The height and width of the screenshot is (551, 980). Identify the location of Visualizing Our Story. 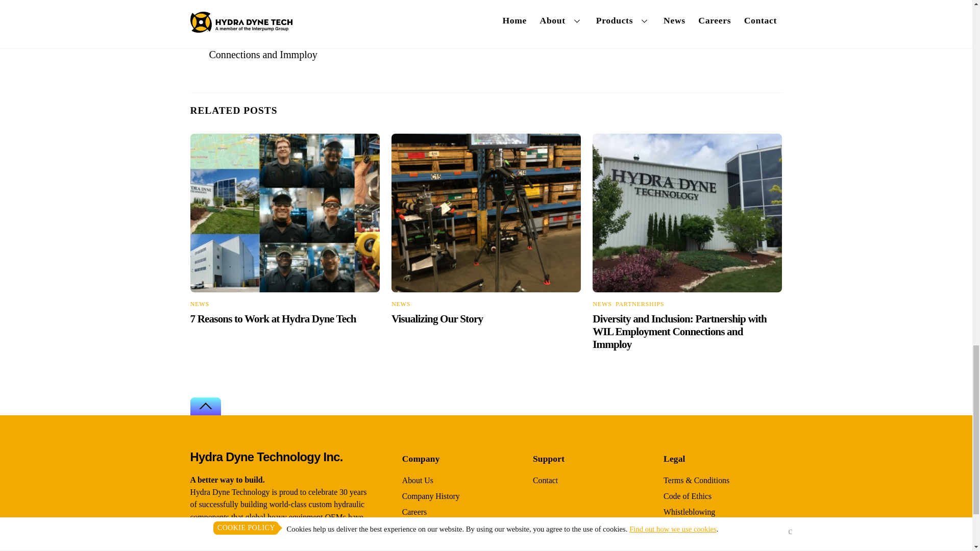
(633, 43).